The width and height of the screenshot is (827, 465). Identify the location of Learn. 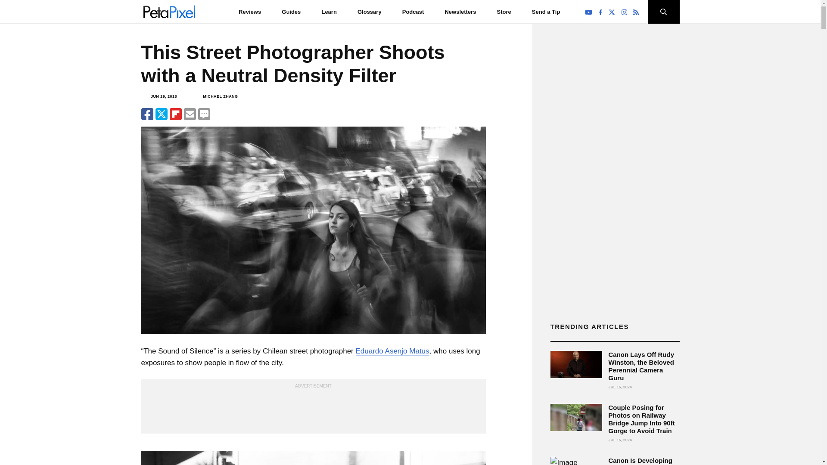
(329, 12).